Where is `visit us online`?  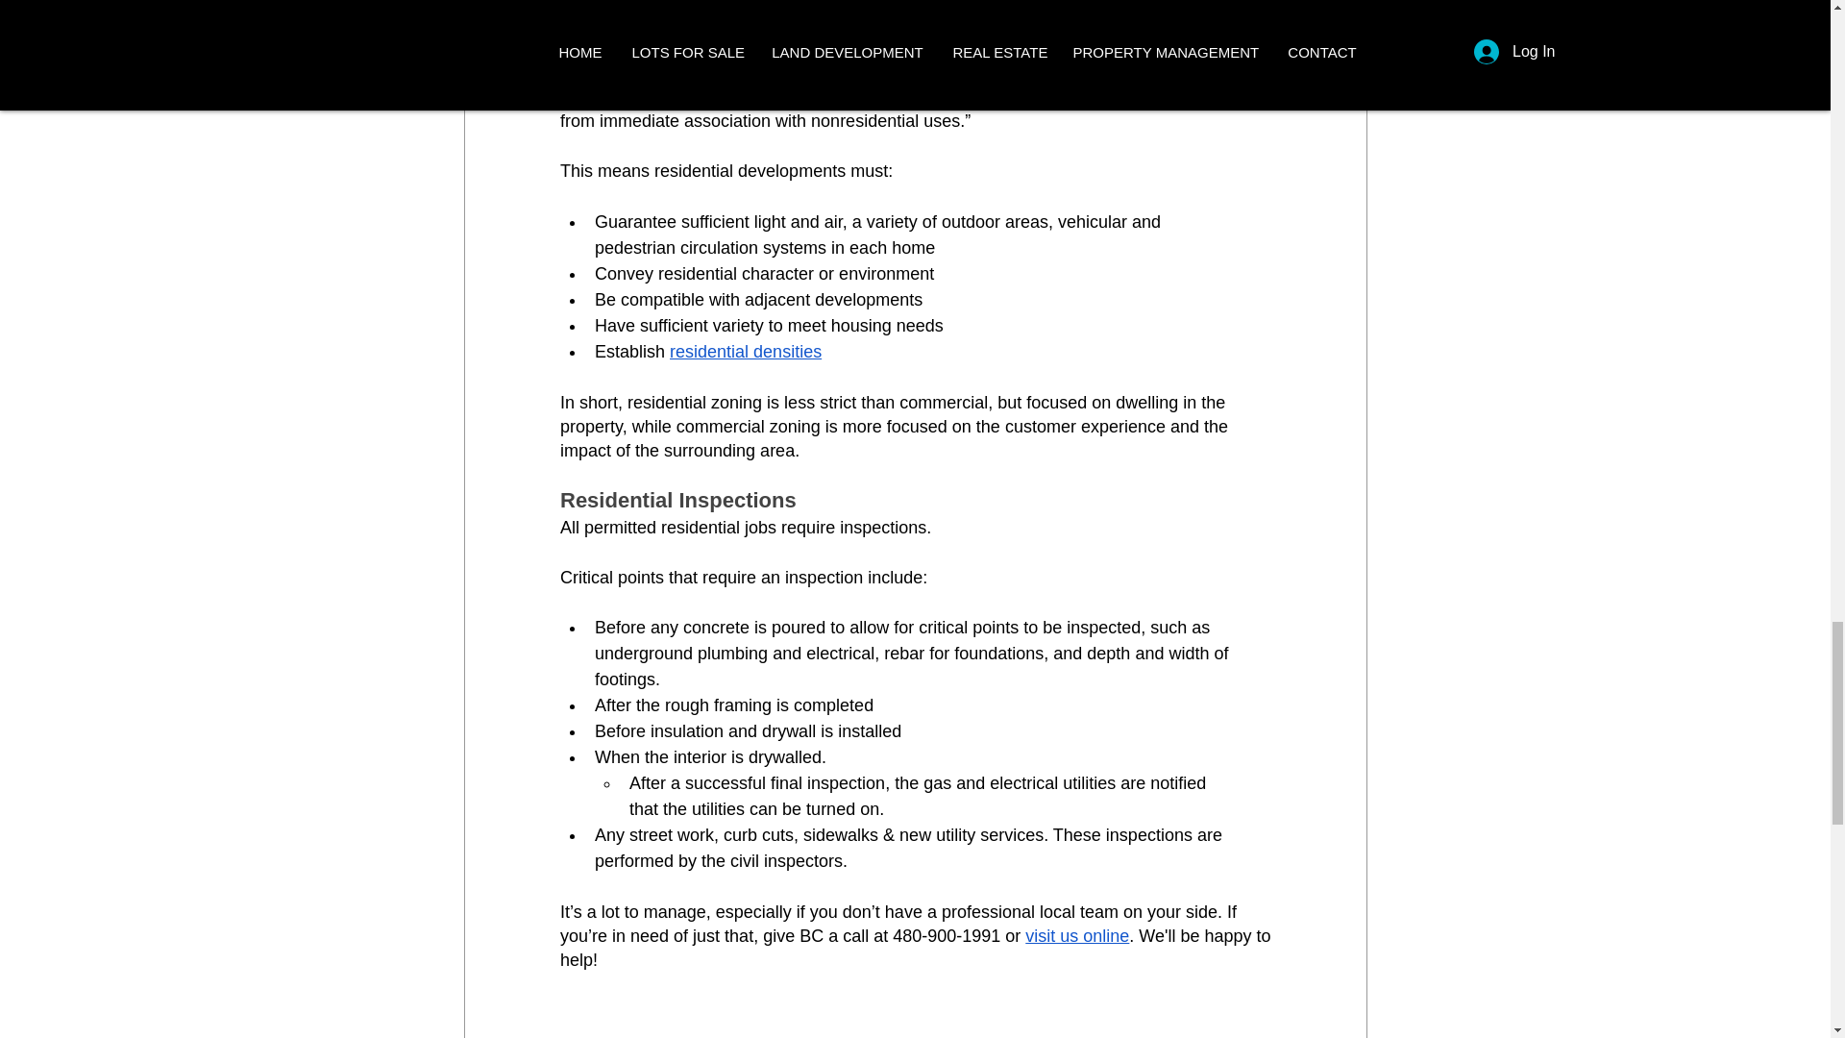
visit us online is located at coordinates (1077, 936).